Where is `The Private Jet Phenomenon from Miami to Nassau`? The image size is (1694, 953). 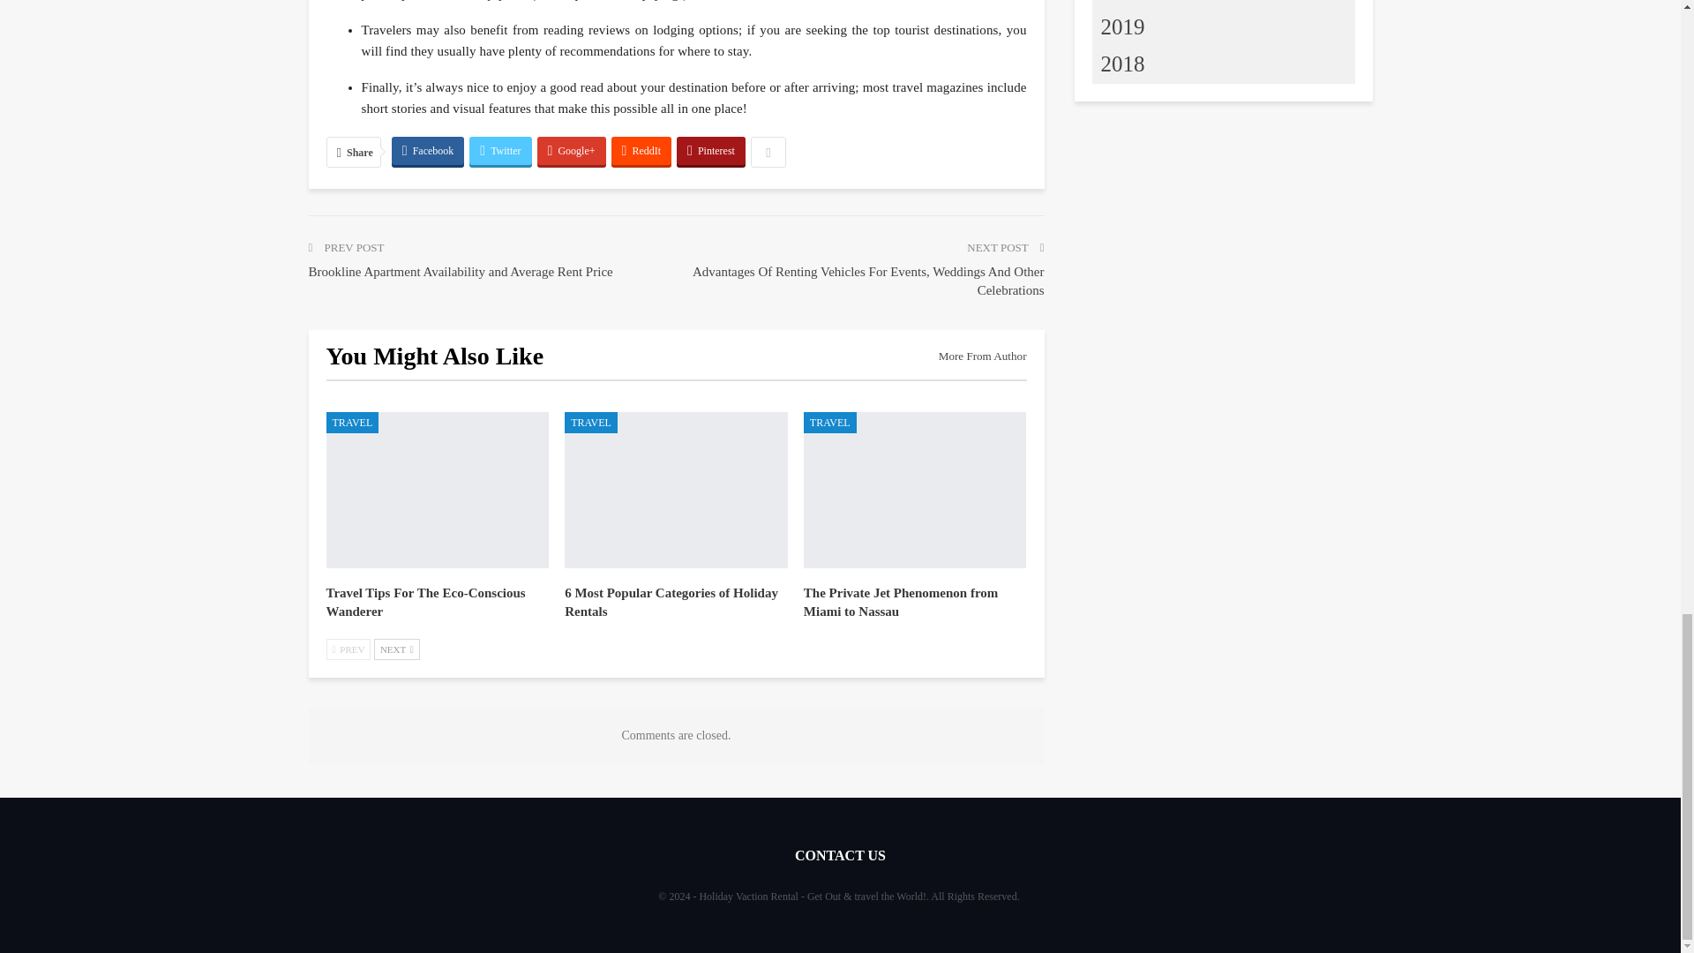 The Private Jet Phenomenon from Miami to Nassau is located at coordinates (914, 489).